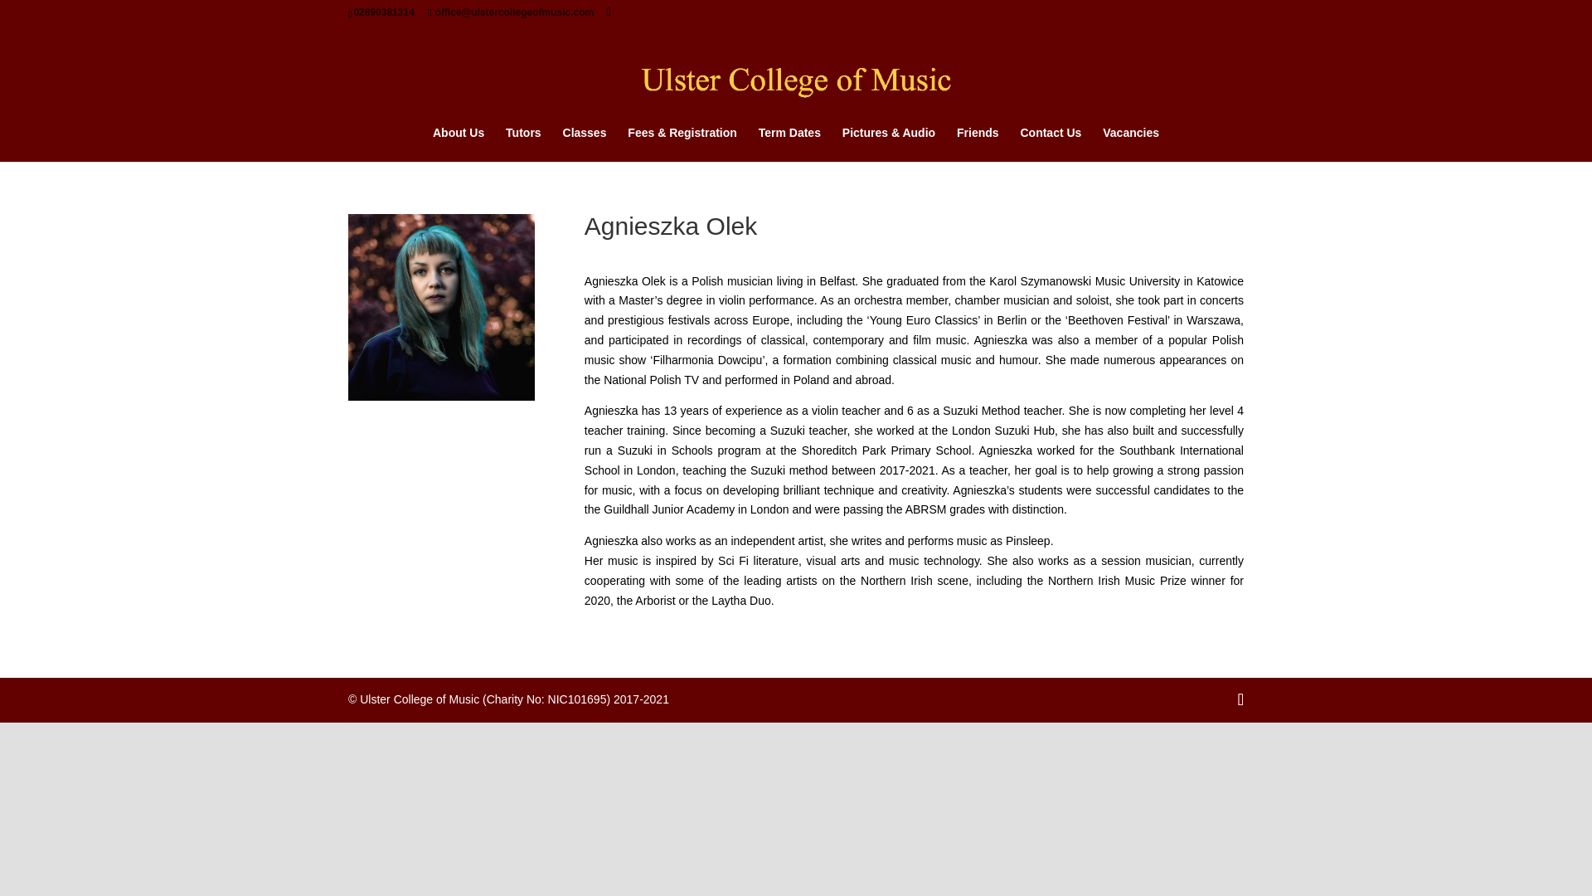  What do you see at coordinates (458, 144) in the screenshot?
I see `About Us` at bounding box center [458, 144].